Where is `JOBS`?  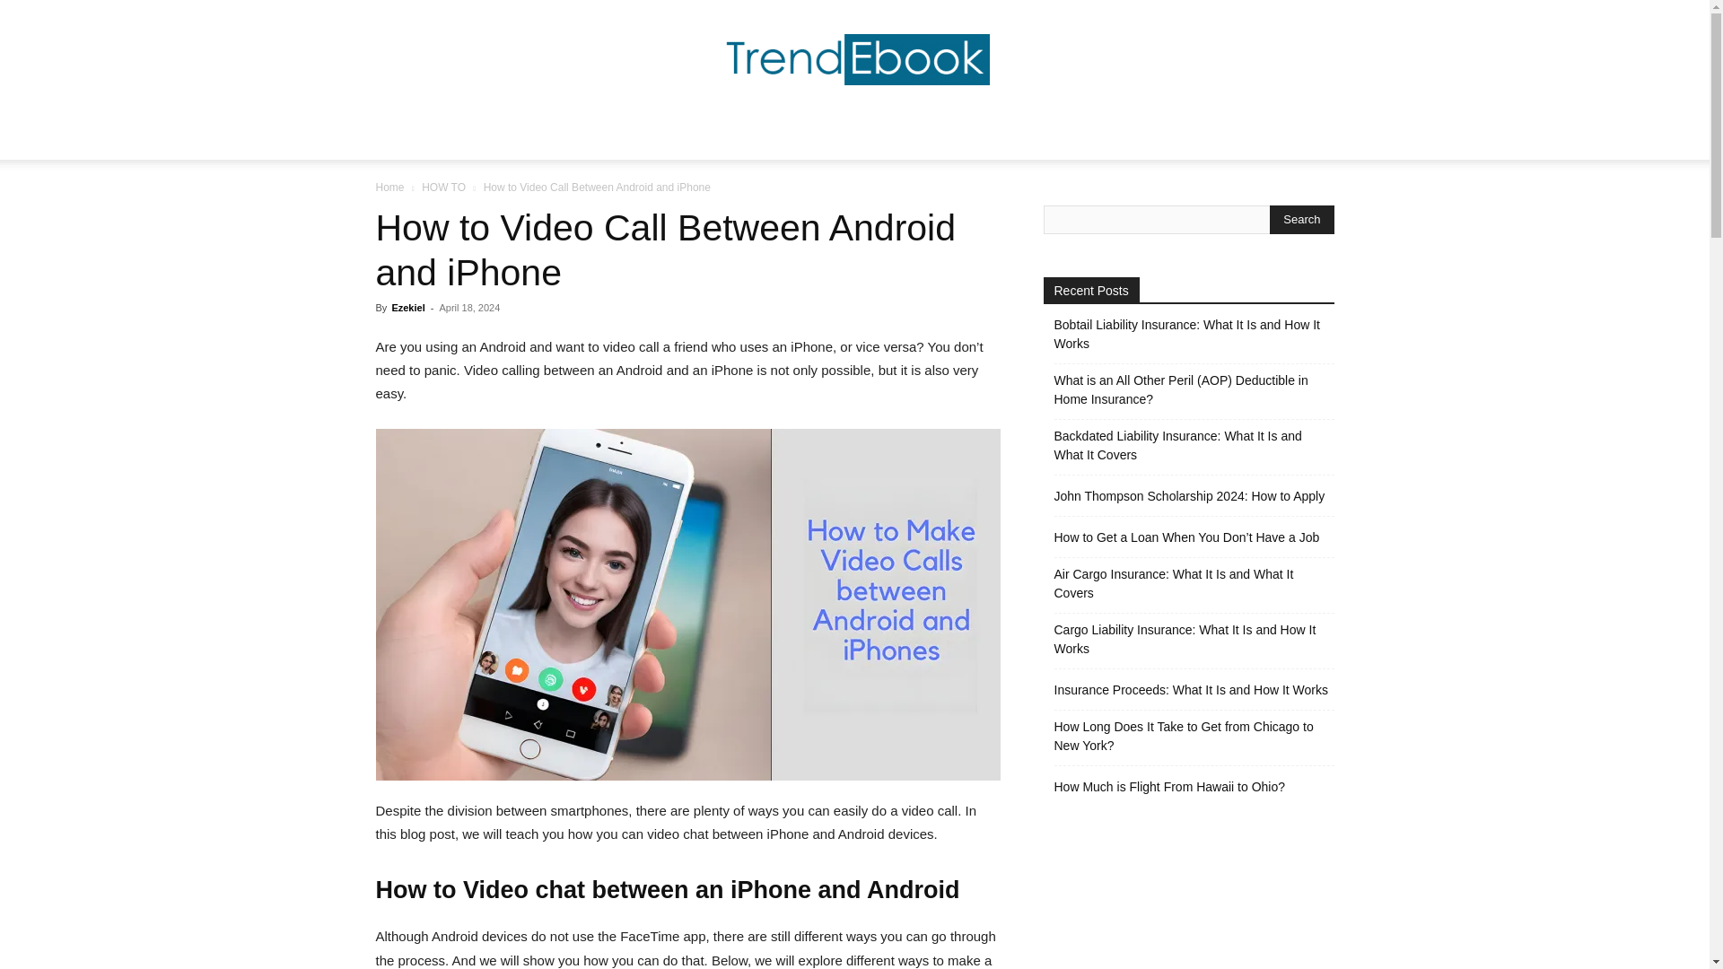
JOBS is located at coordinates (619, 138).